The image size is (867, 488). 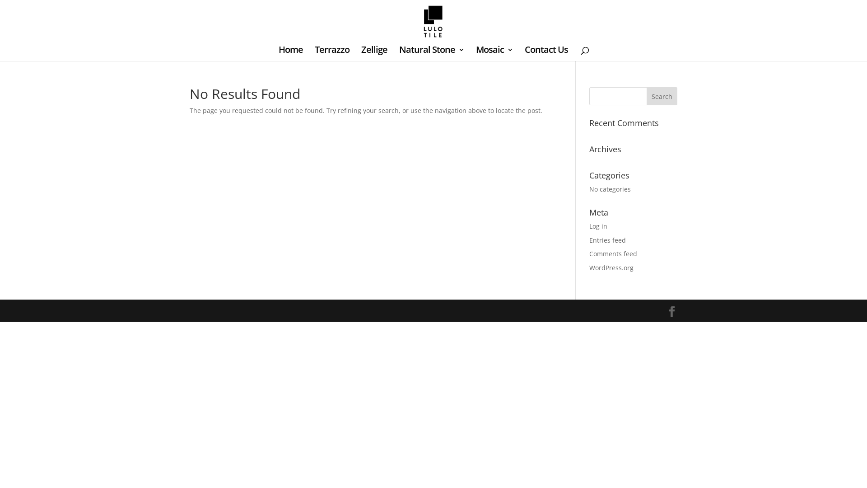 I want to click on Entries feed, so click(x=608, y=240).